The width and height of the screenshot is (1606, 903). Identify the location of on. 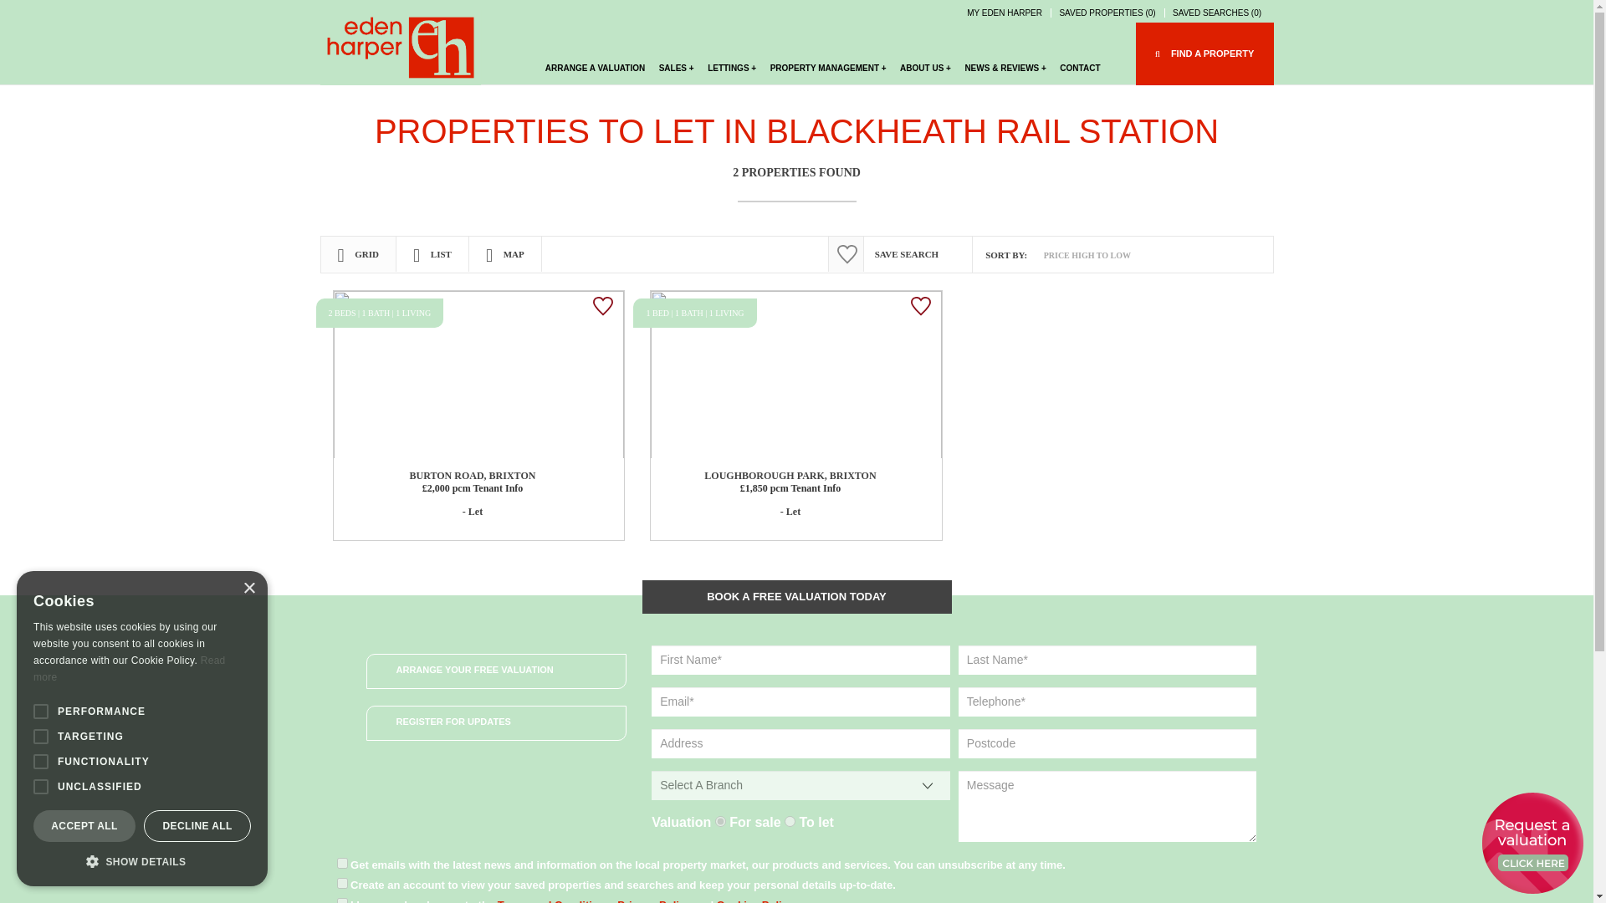
(341, 900).